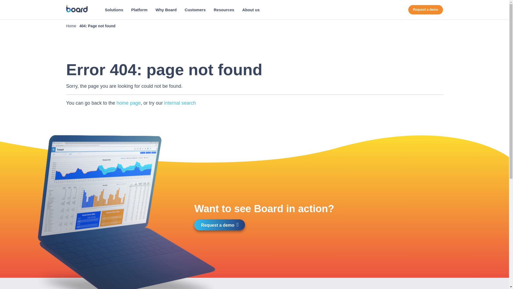 The height and width of the screenshot is (289, 513). I want to click on Resources, so click(224, 10).